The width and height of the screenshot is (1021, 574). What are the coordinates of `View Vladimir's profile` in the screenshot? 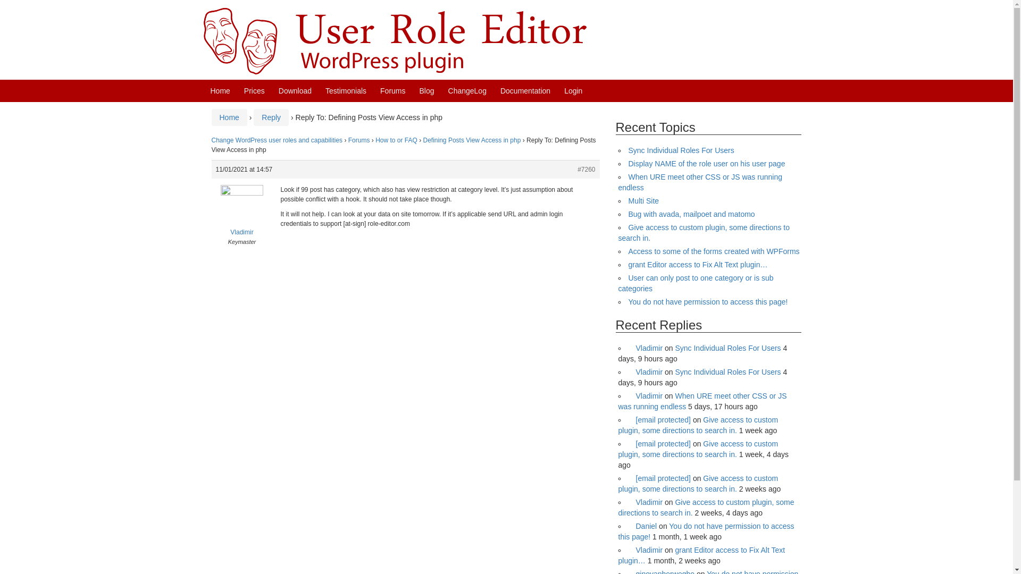 It's located at (646, 348).